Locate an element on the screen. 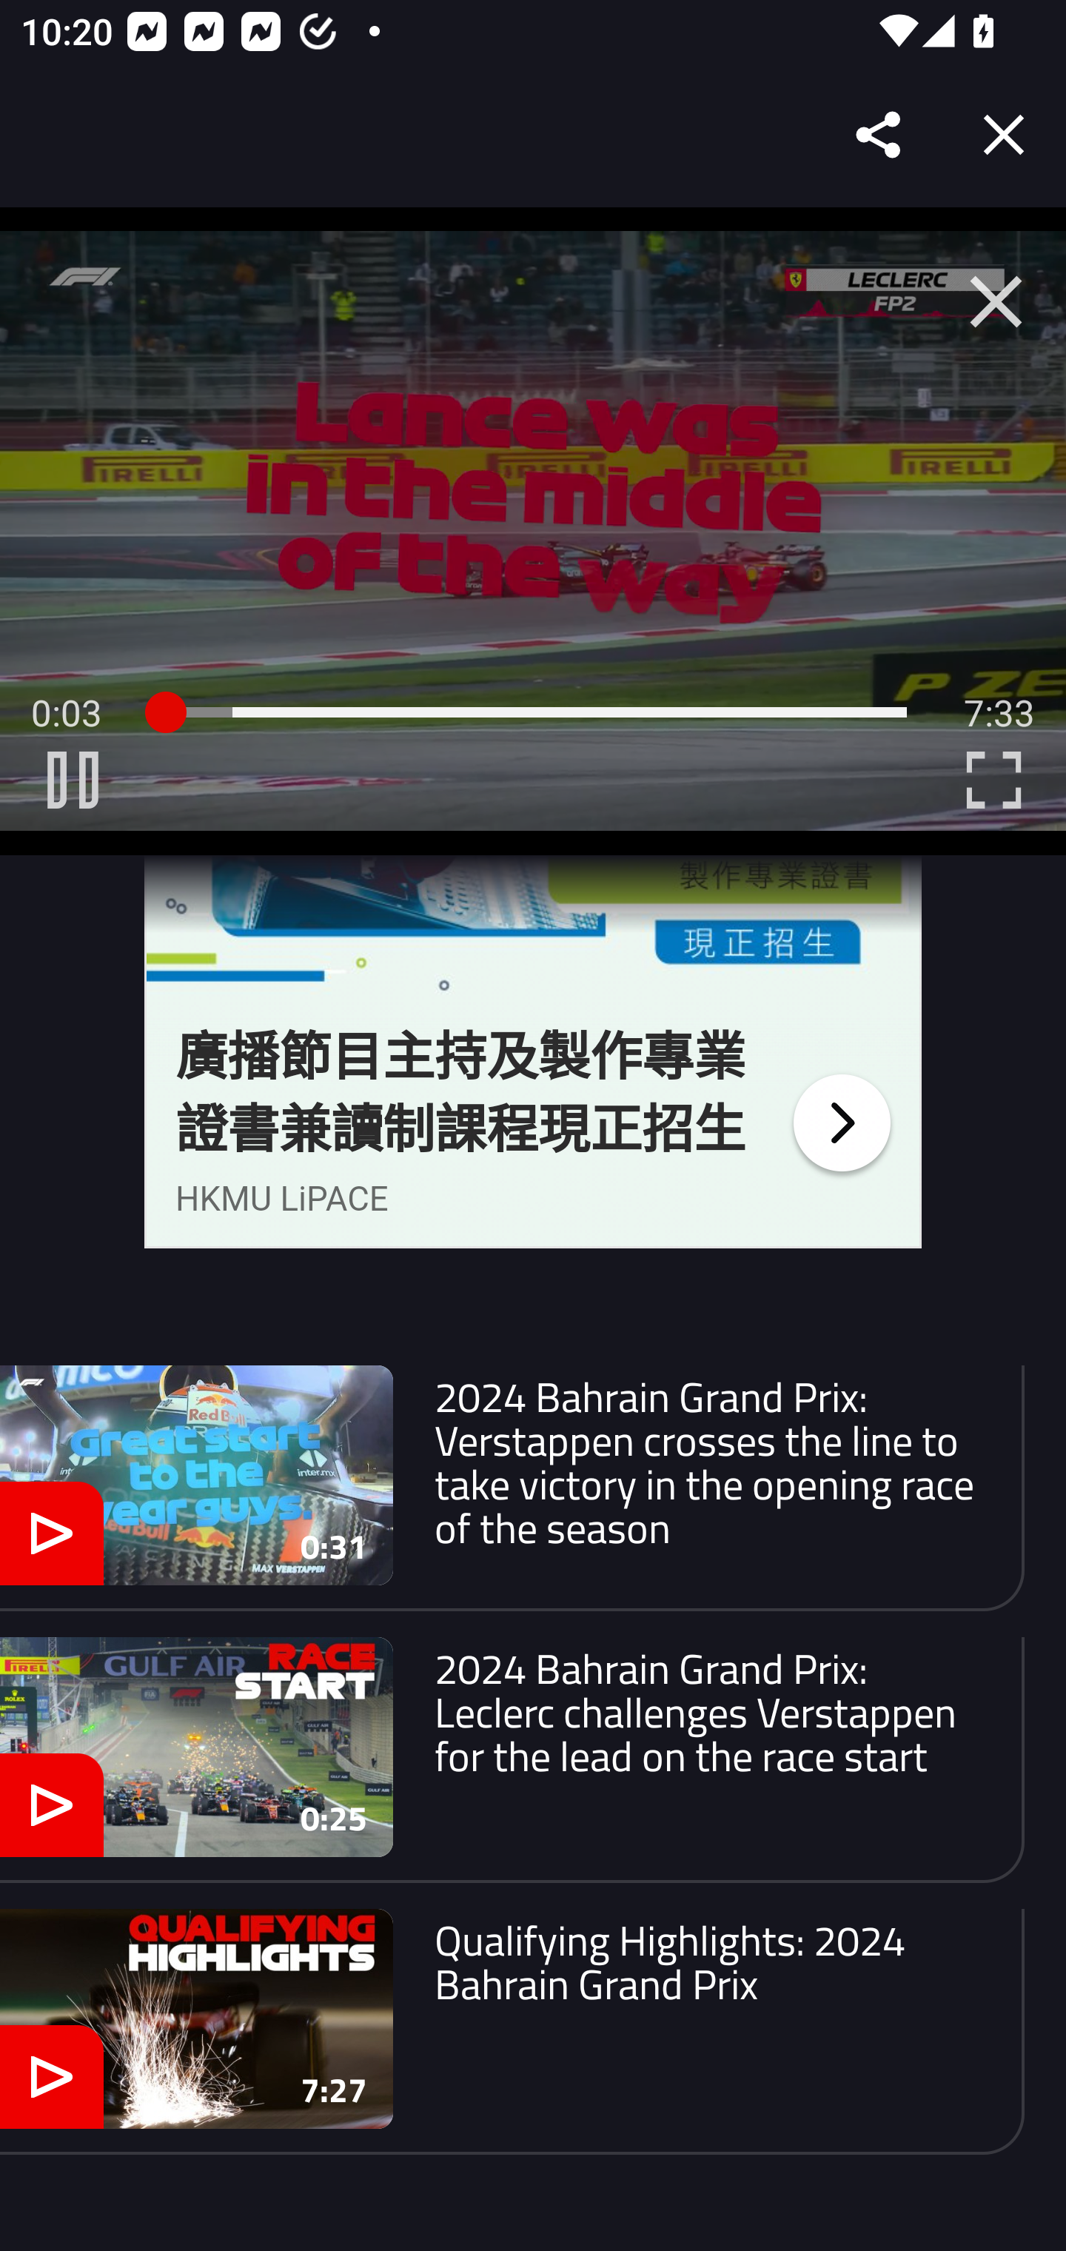 The image size is (1066, 2251). C Enter Fullscreen is located at coordinates (993, 780).